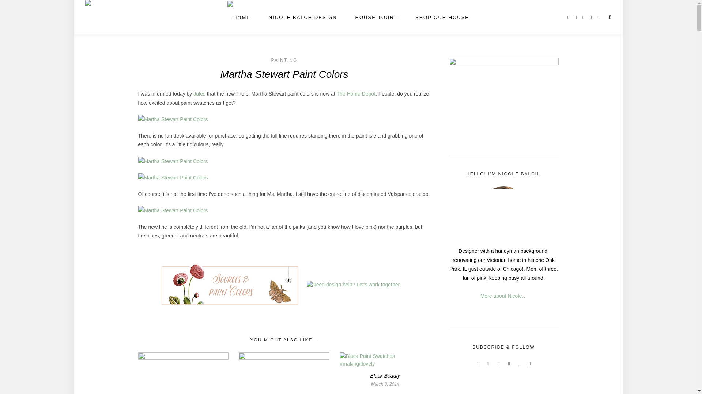 Image resolution: width=702 pixels, height=394 pixels. Describe the element at coordinates (173, 210) in the screenshot. I see `Martha Stewart Paint Colors by pinklovesbrown, on Flickr` at that location.